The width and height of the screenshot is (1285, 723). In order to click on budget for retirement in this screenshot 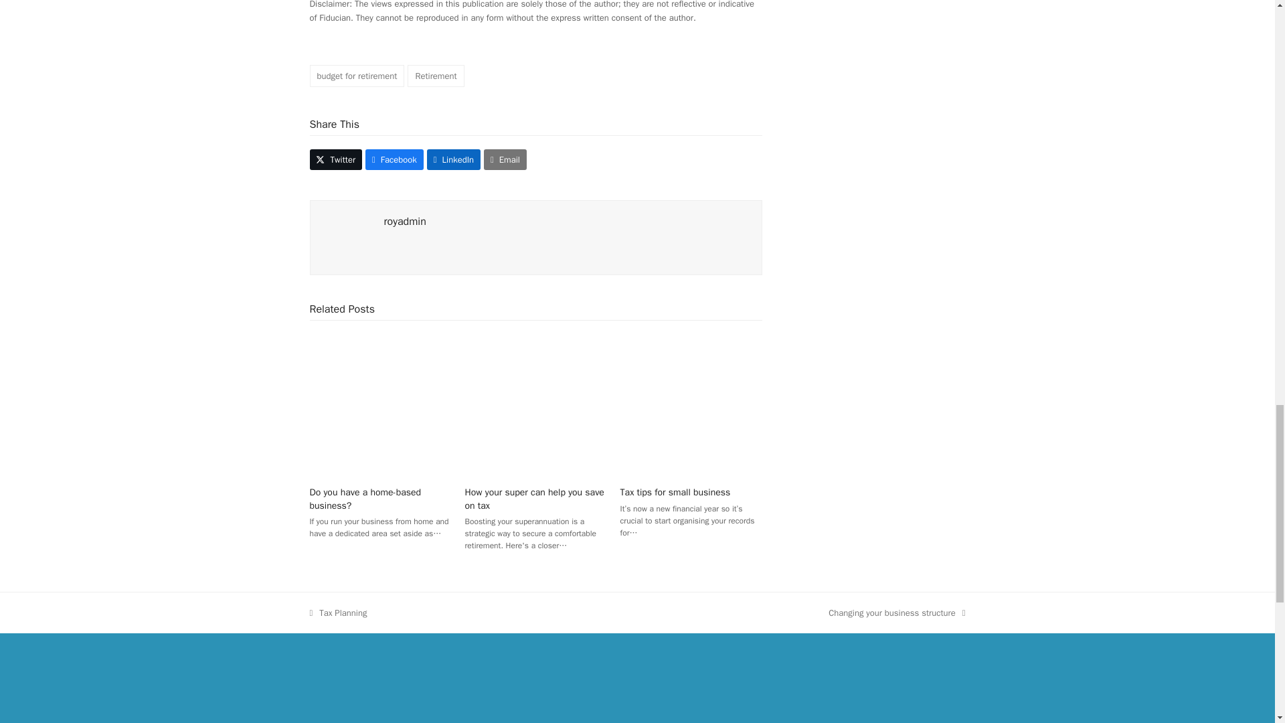, I will do `click(357, 76)`.